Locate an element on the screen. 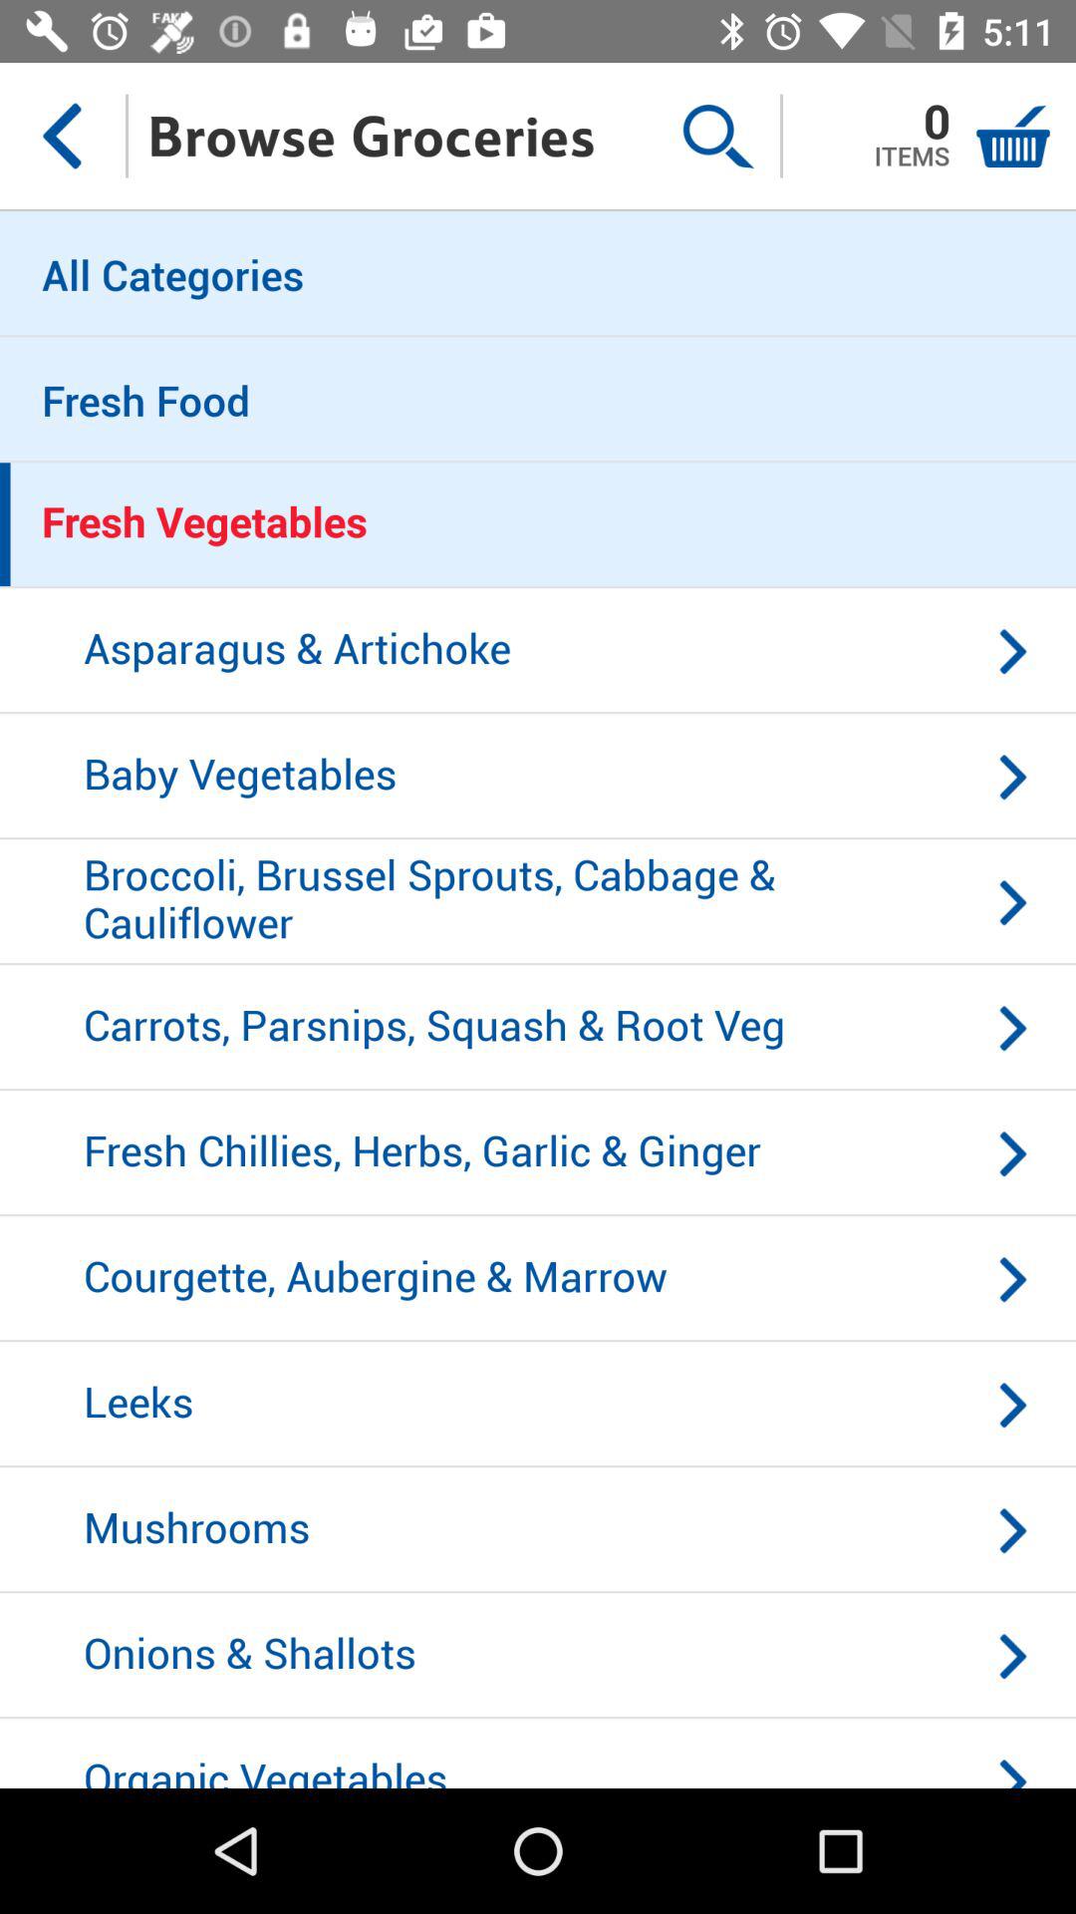 Image resolution: width=1076 pixels, height=1914 pixels. turn off item above the leeks item is located at coordinates (538, 1279).